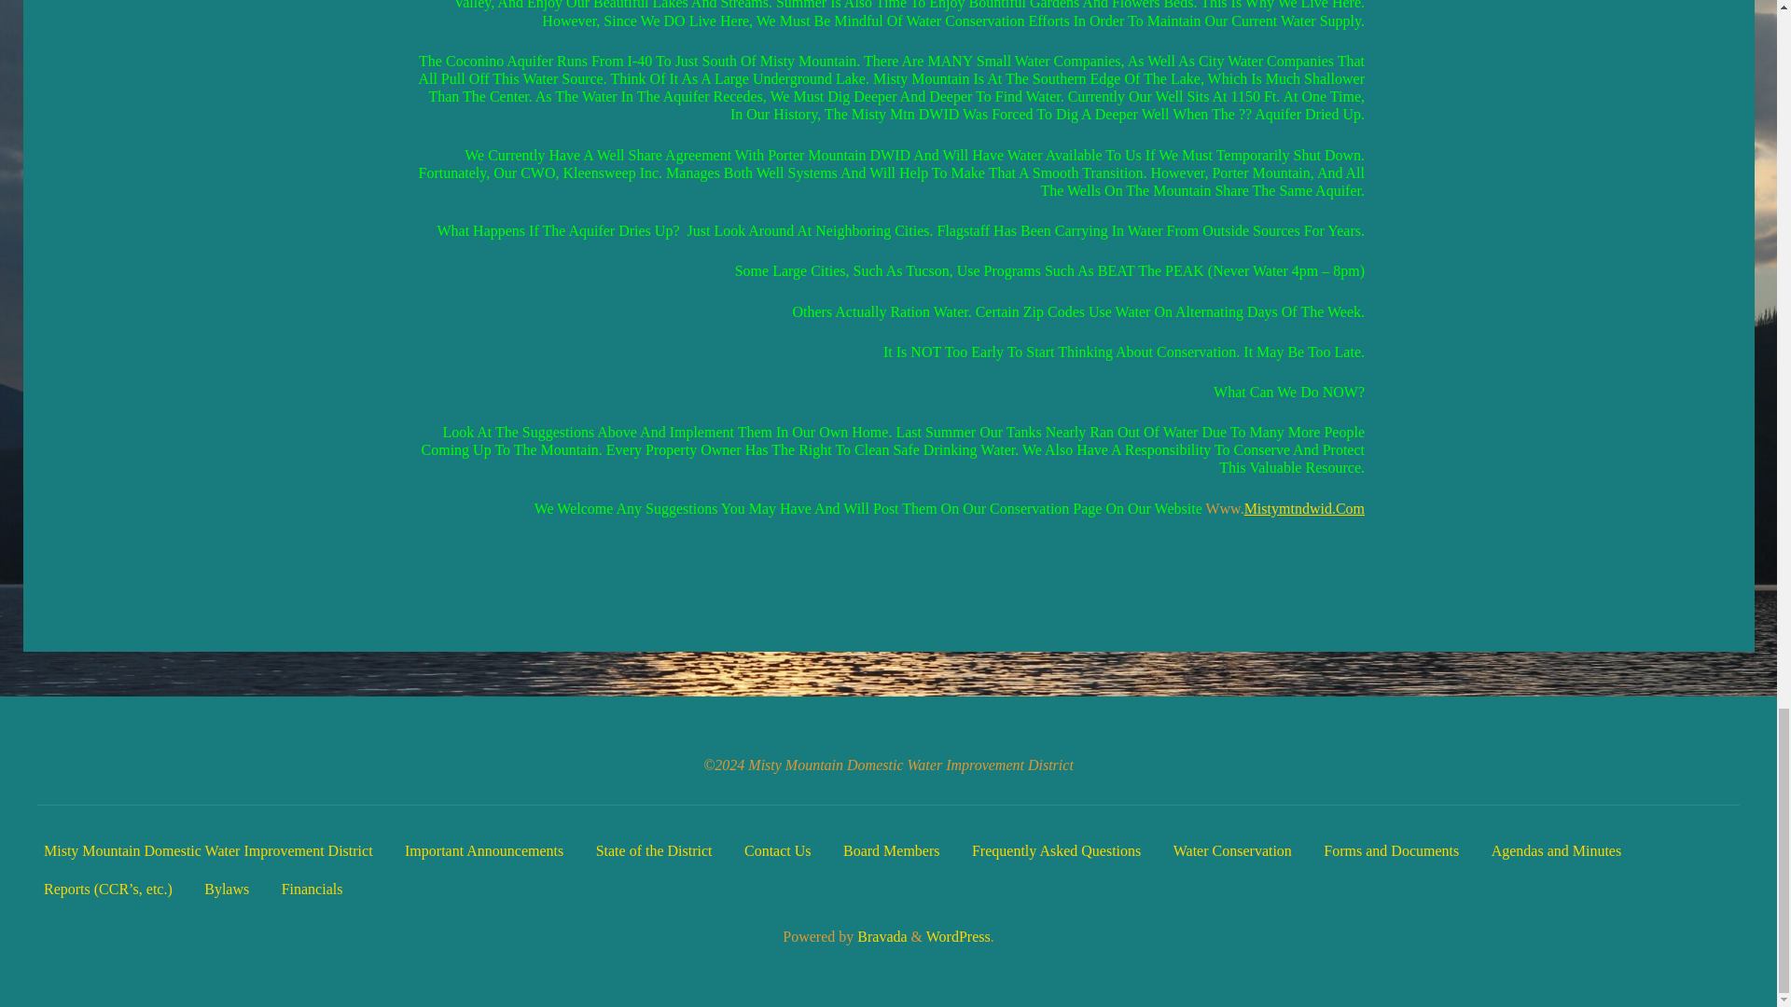 The width and height of the screenshot is (1791, 1007). Describe the element at coordinates (655, 851) in the screenshot. I see `State of the District` at that location.